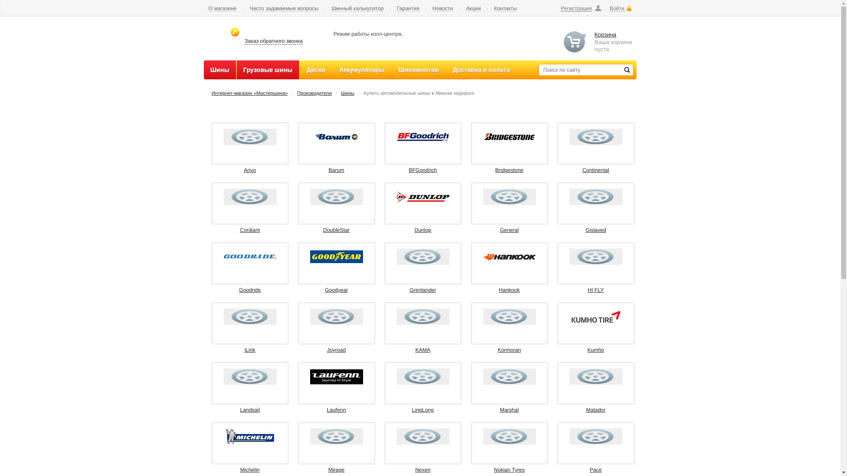 The image size is (847, 476). Describe the element at coordinates (336, 350) in the screenshot. I see `Joyroad` at that location.